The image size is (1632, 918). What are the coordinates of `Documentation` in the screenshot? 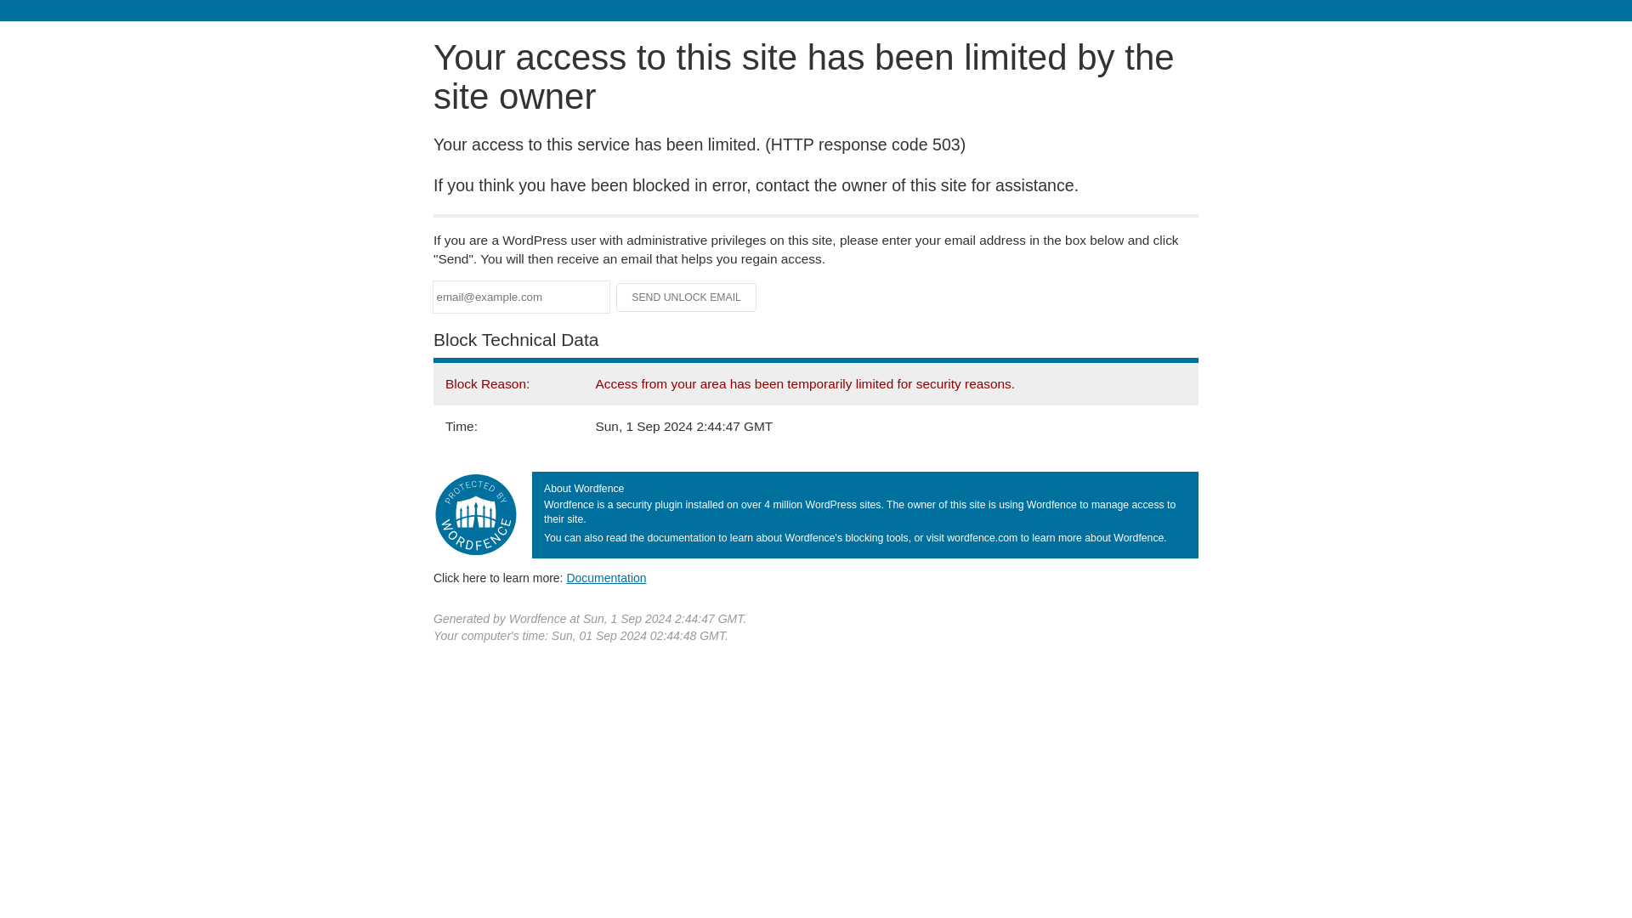 It's located at (606, 577).